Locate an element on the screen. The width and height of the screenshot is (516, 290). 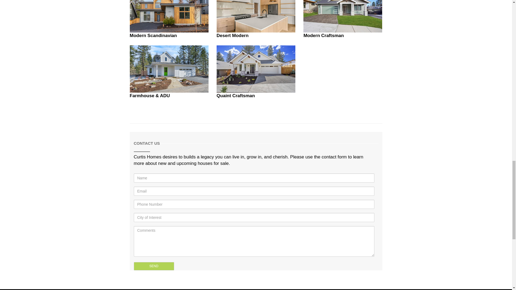
Send is located at coordinates (154, 266).